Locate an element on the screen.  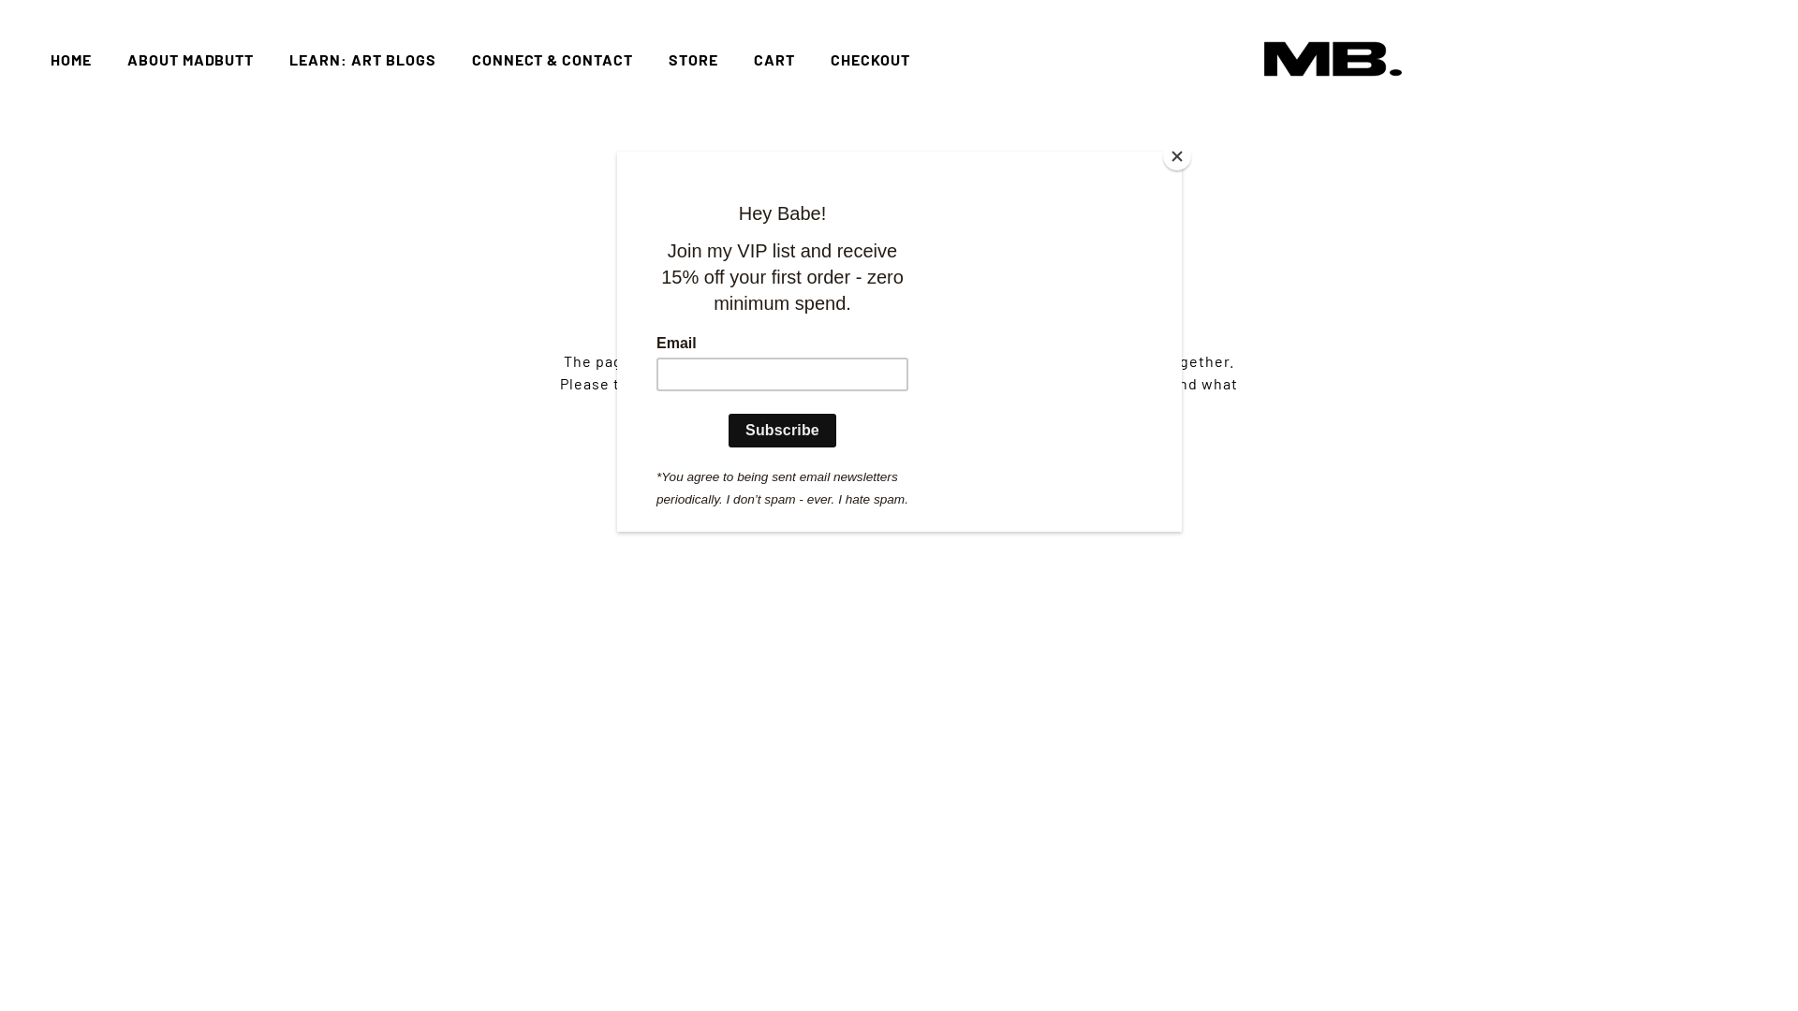
CHECKOUT is located at coordinates (871, 60).